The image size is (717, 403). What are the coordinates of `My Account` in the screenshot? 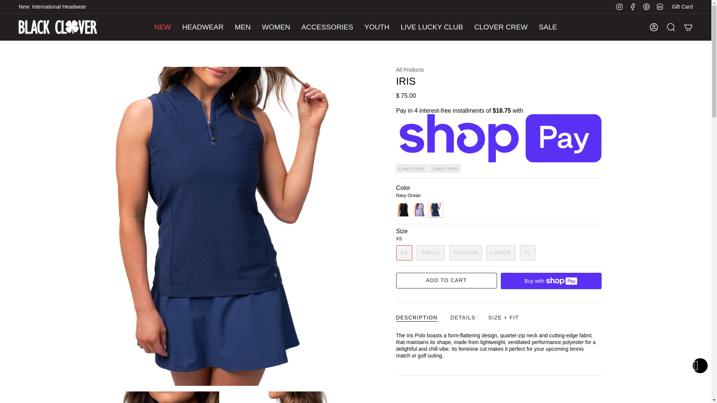 It's located at (654, 27).